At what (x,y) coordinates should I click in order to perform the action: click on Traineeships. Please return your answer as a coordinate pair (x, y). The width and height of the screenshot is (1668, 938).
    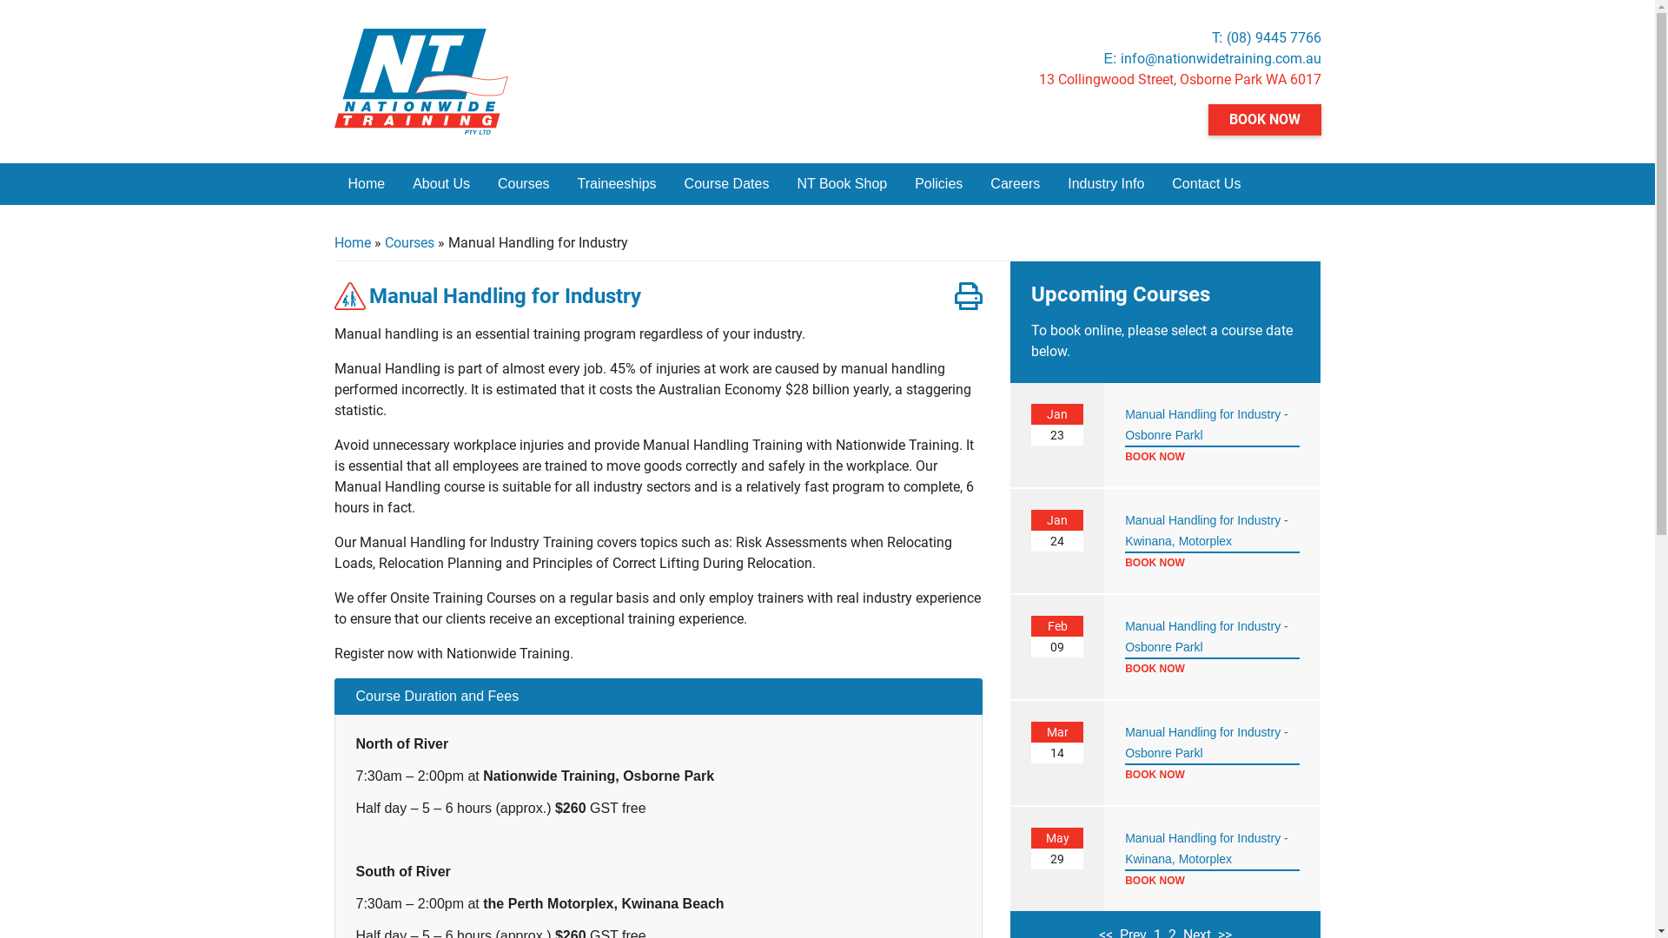
    Looking at the image, I should click on (617, 184).